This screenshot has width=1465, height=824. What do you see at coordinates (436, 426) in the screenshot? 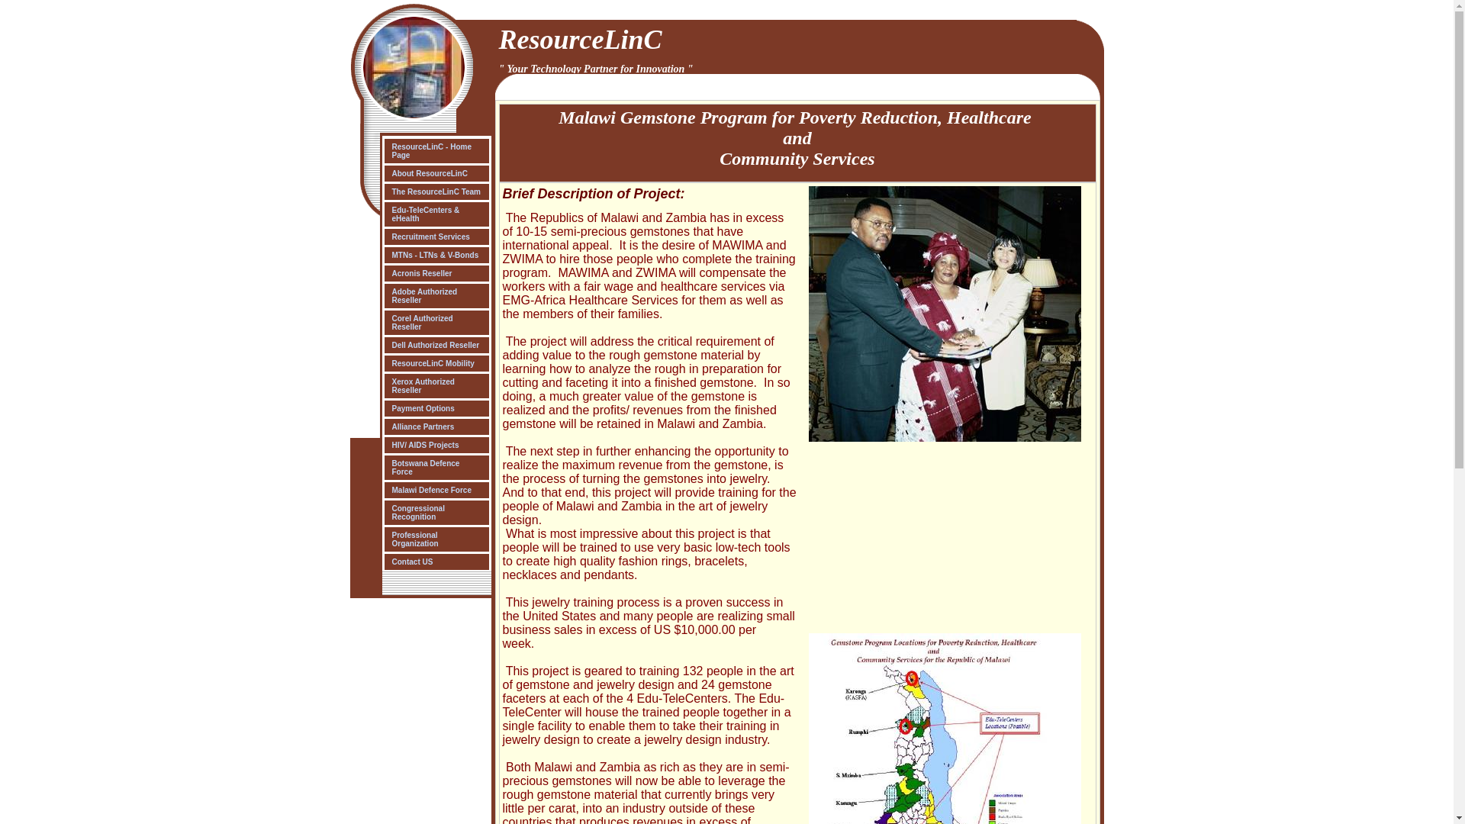
I see `Alliance Partners` at bounding box center [436, 426].